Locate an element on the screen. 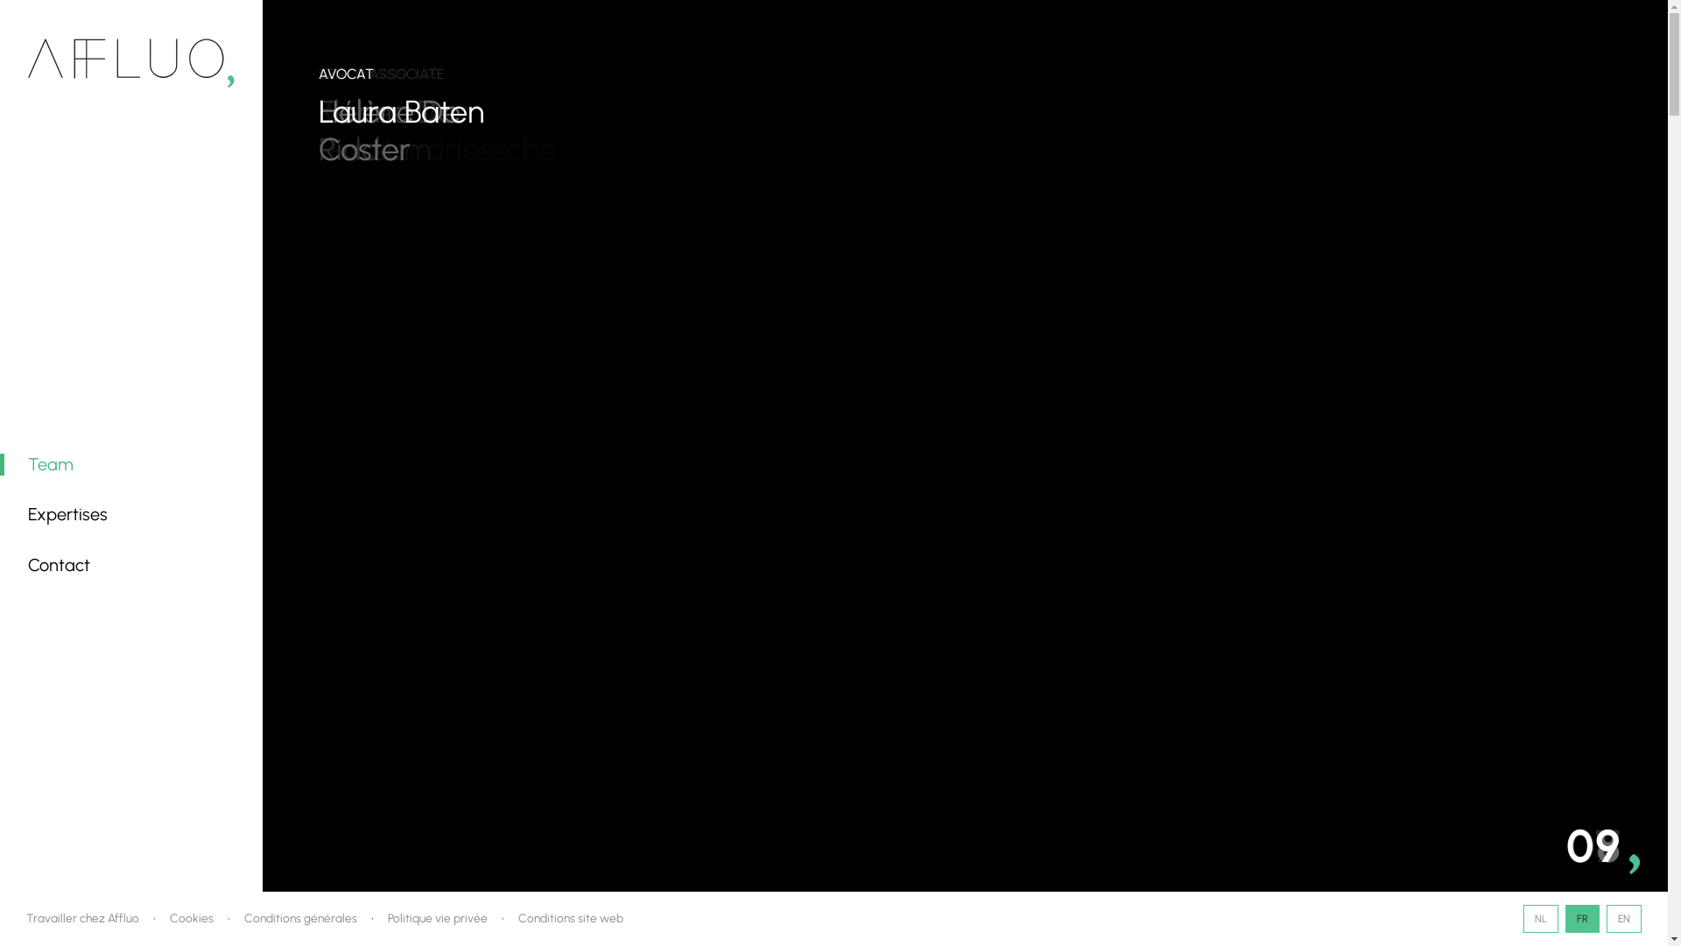  Conditions site web is located at coordinates (571, 918).